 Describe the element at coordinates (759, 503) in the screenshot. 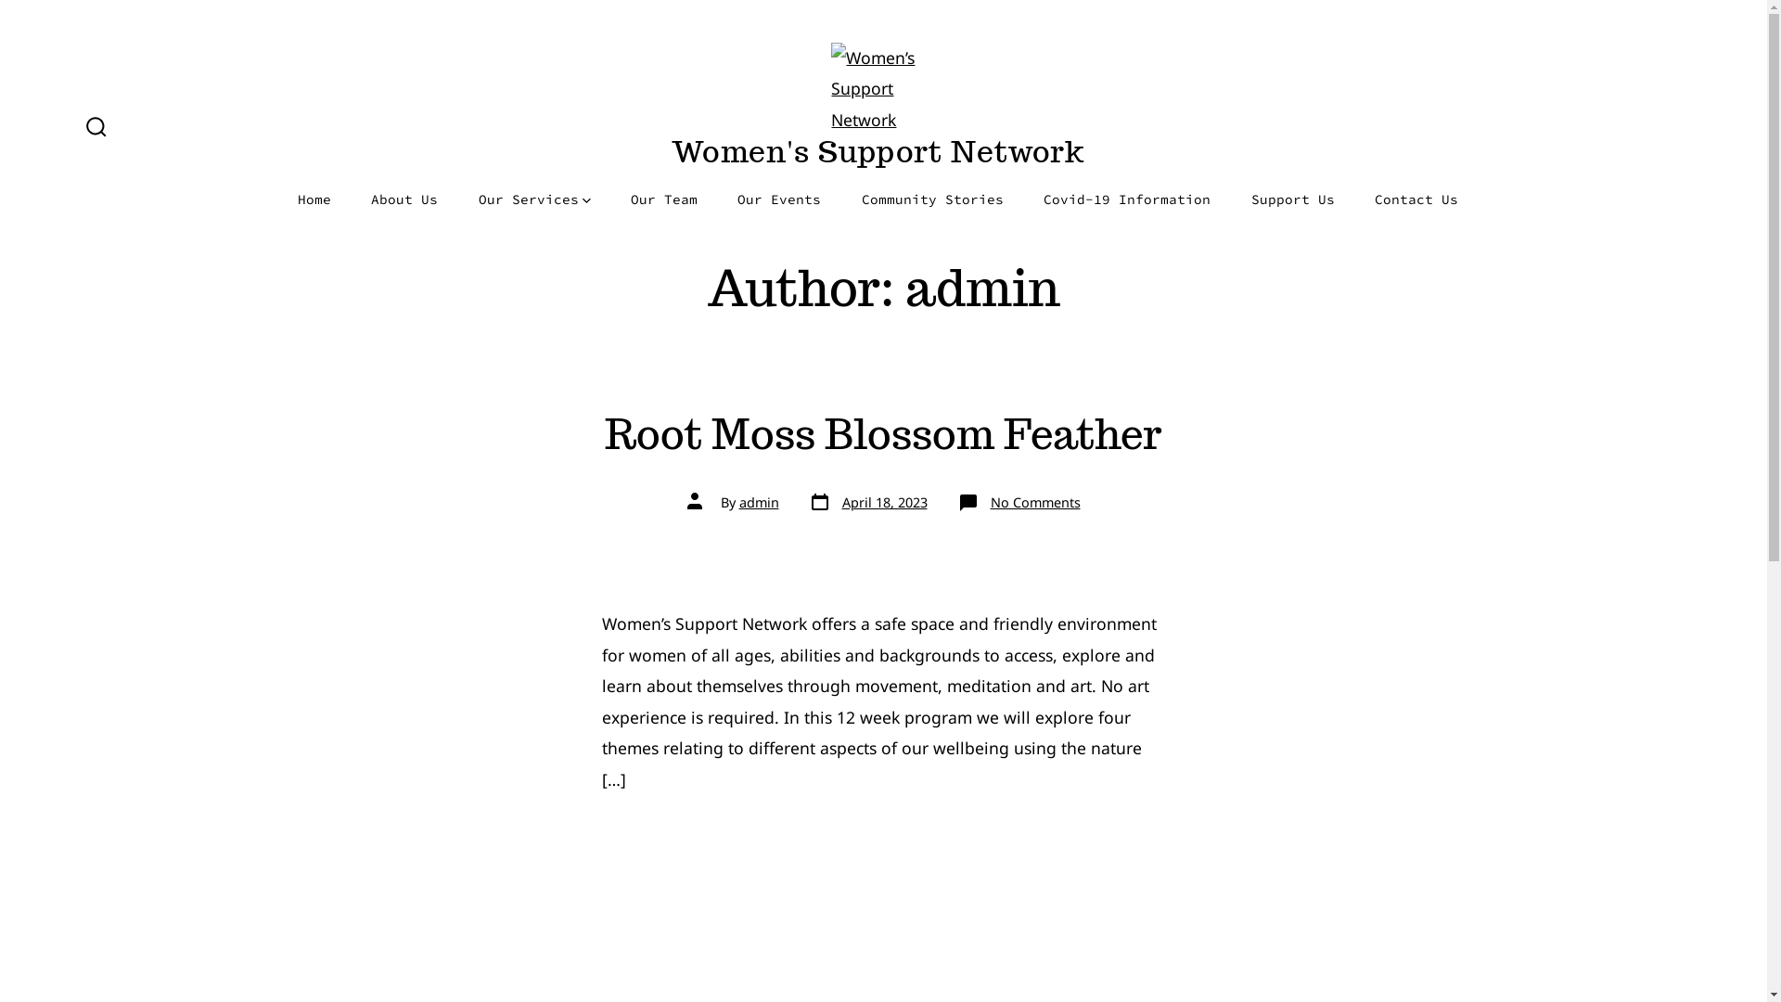

I see `admin` at that location.